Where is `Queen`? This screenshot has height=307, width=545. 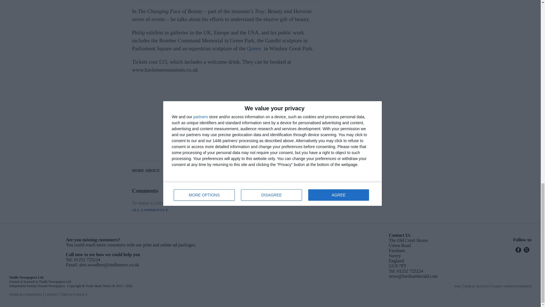
Queen is located at coordinates (254, 48).